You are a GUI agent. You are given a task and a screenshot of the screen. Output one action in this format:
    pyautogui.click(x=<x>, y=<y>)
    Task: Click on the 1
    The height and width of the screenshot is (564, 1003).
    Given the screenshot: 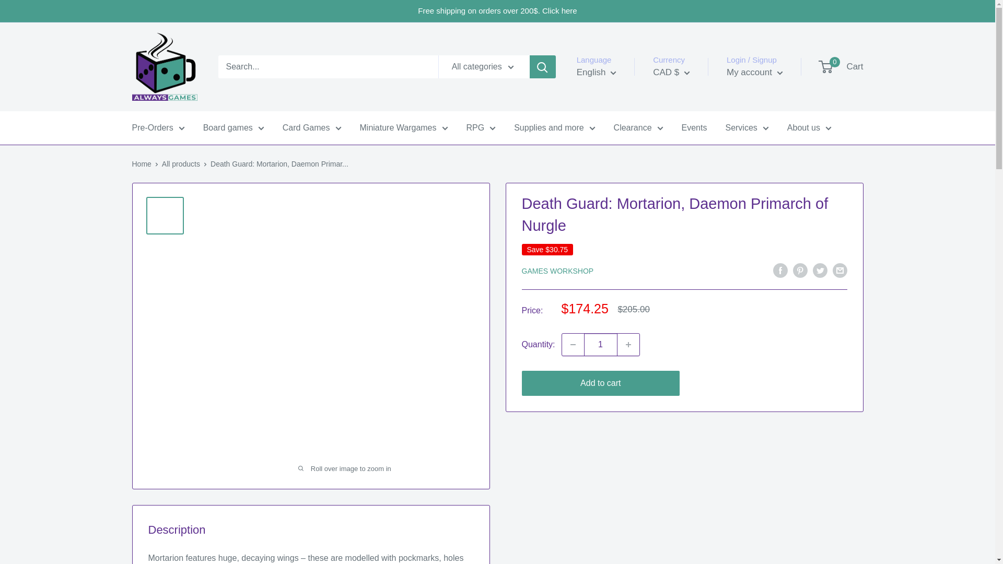 What is the action you would take?
    pyautogui.click(x=601, y=345)
    